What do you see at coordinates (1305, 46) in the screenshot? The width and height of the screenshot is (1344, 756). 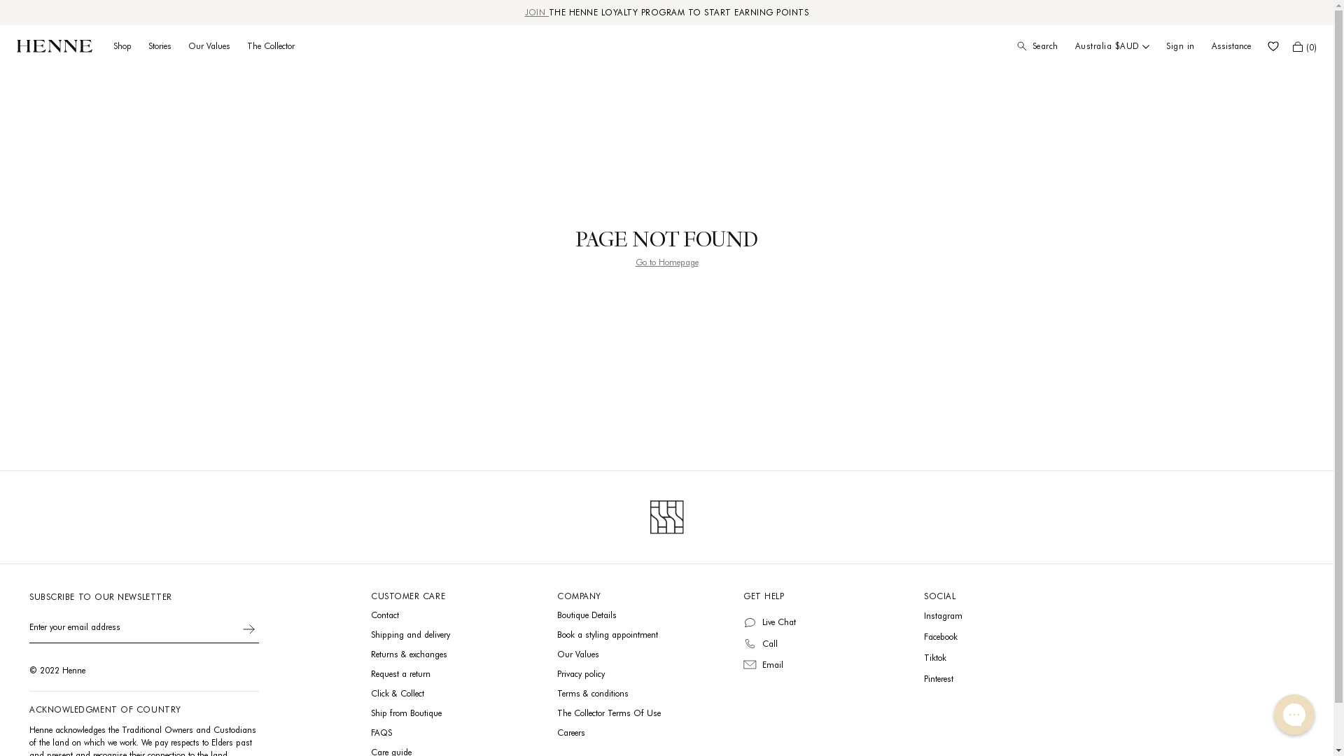 I see `(0)` at bounding box center [1305, 46].